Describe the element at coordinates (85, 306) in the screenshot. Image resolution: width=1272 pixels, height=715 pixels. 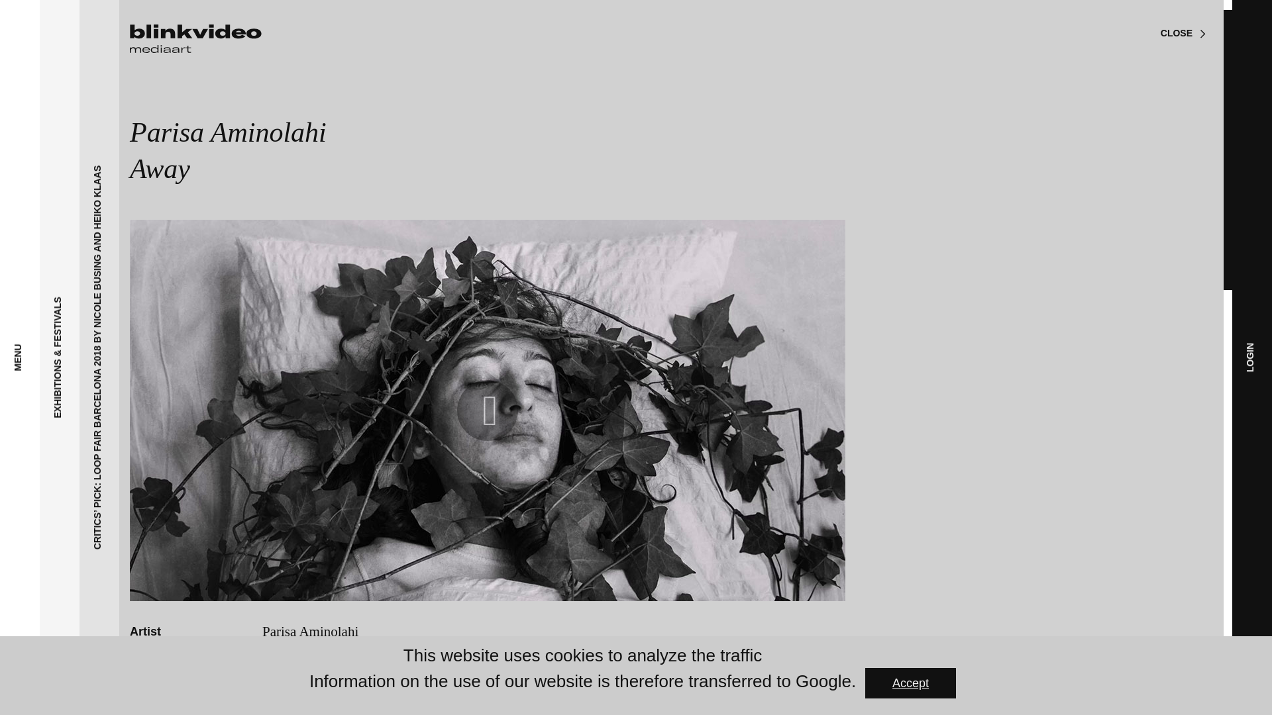
I see `About` at that location.